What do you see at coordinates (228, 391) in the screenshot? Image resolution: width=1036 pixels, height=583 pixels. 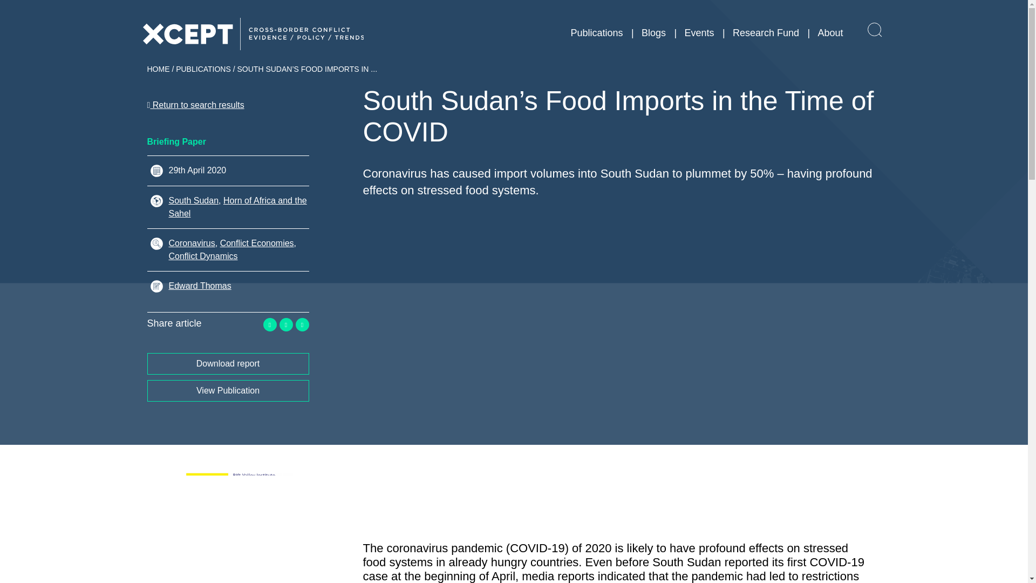 I see `View Publication` at bounding box center [228, 391].